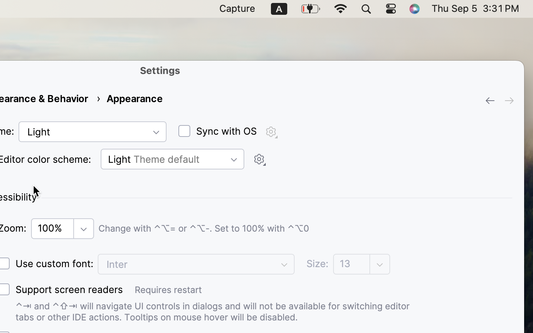 The height and width of the screenshot is (333, 533). Describe the element at coordinates (324, 290) in the screenshot. I see `Requires restart` at that location.